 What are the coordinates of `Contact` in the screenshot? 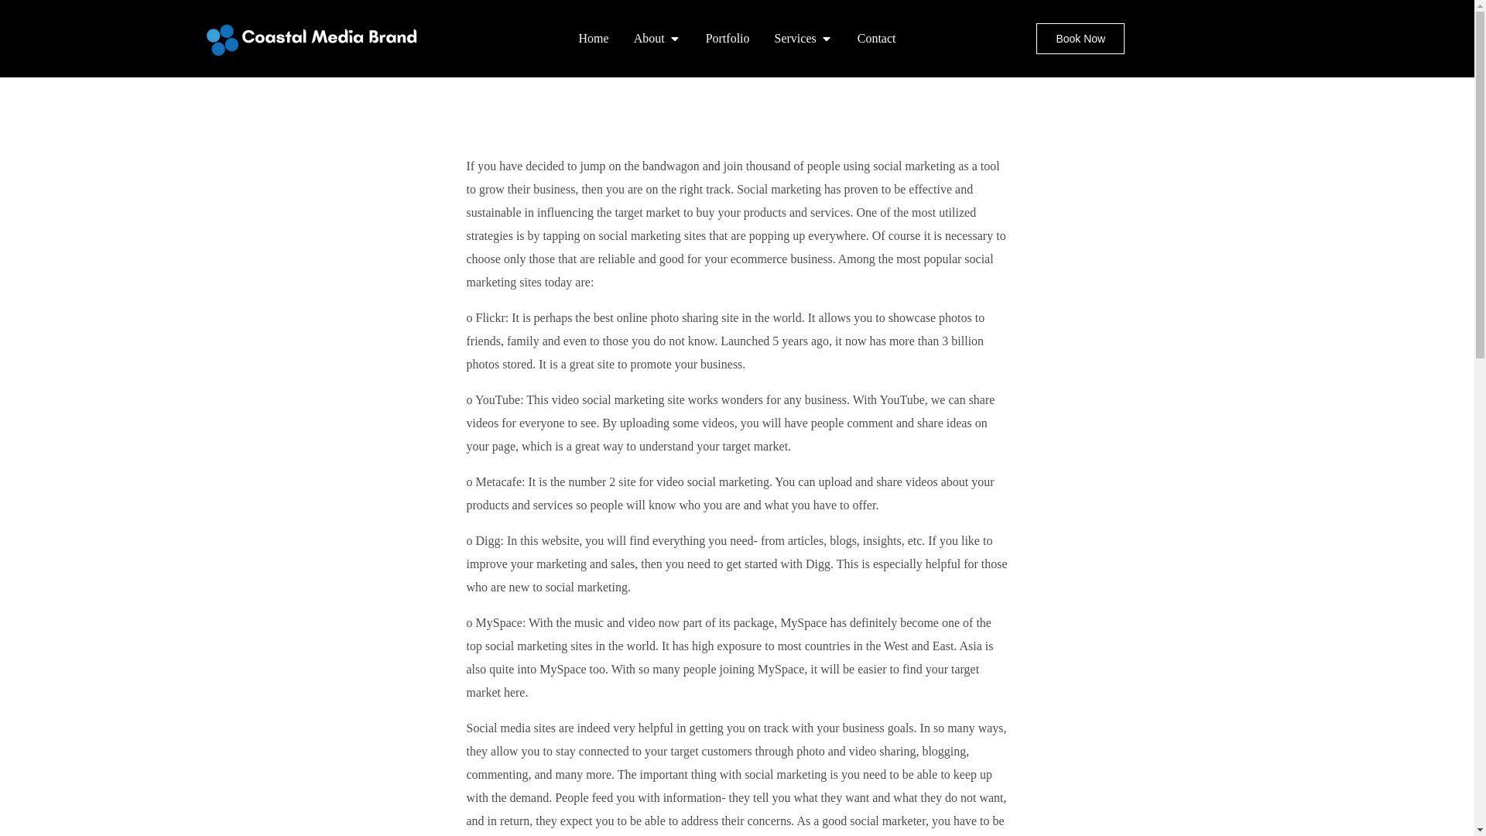 It's located at (876, 38).